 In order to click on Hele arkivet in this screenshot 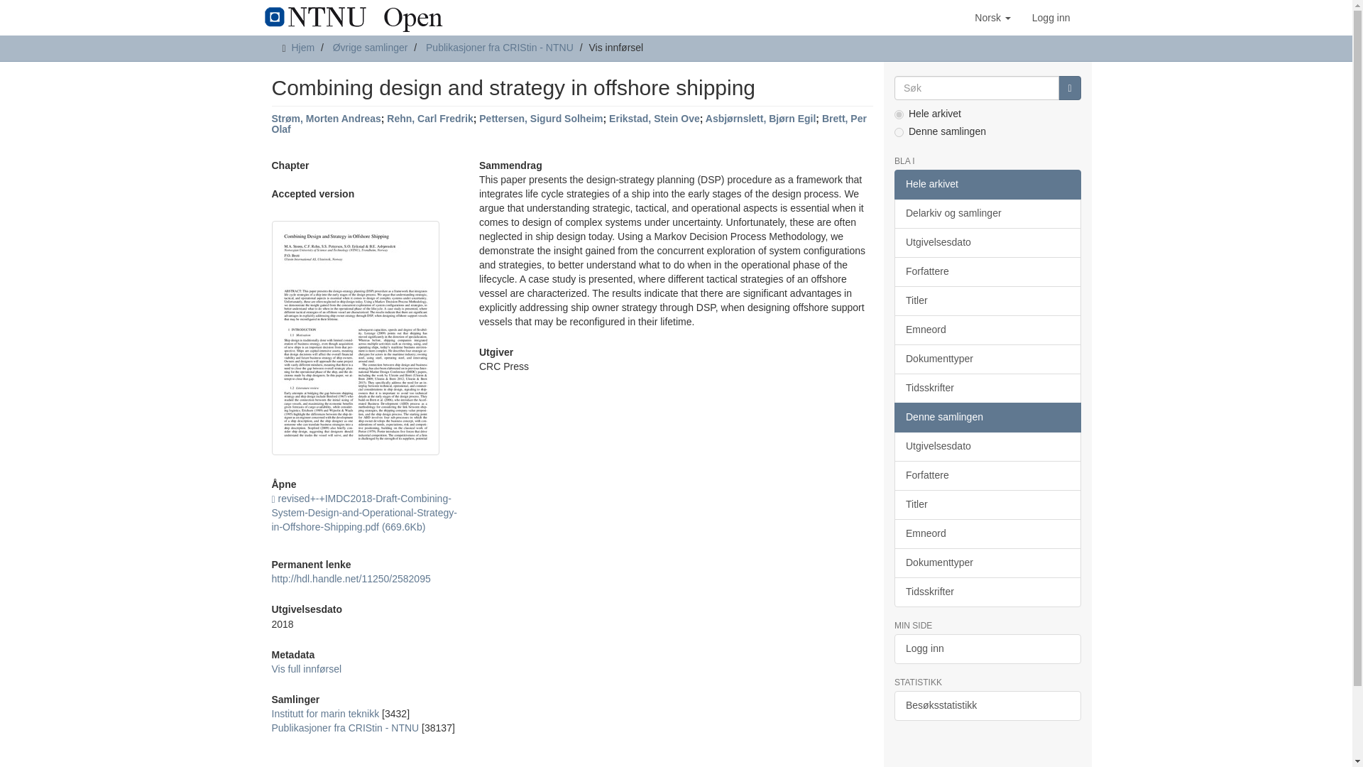, I will do `click(987, 184)`.